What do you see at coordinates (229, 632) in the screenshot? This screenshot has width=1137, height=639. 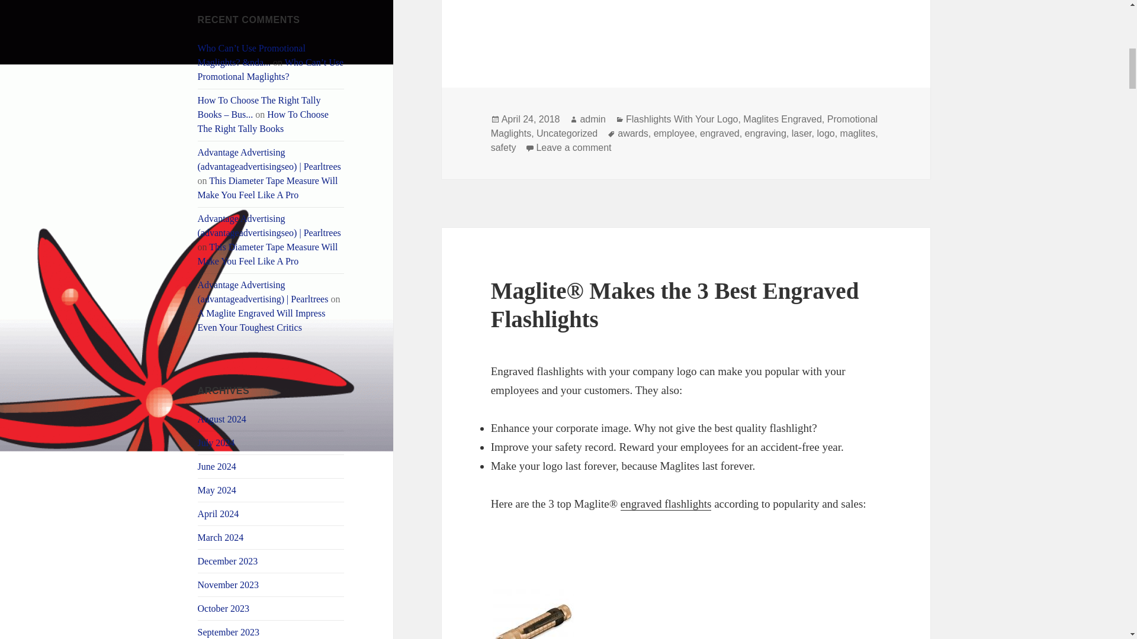 I see `September 2023` at bounding box center [229, 632].